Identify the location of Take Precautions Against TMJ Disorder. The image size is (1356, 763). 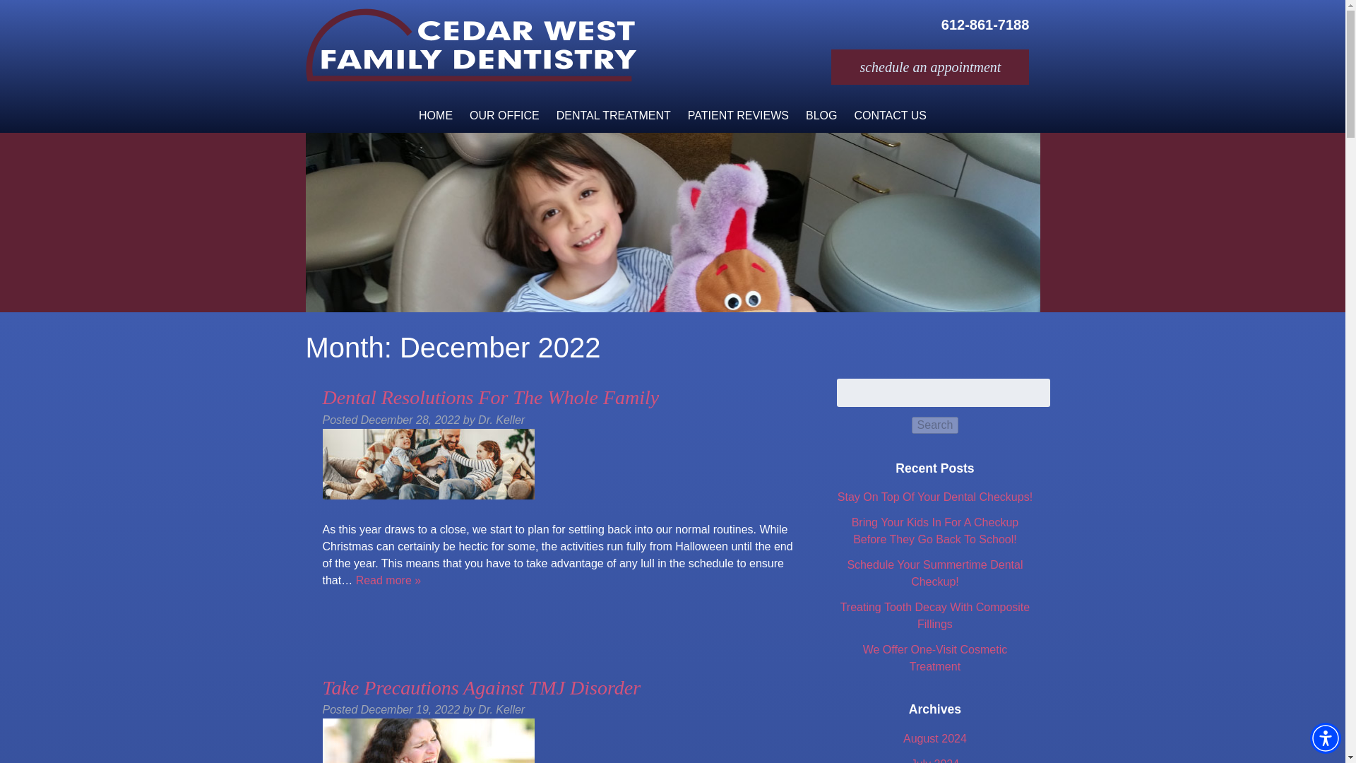
(481, 687).